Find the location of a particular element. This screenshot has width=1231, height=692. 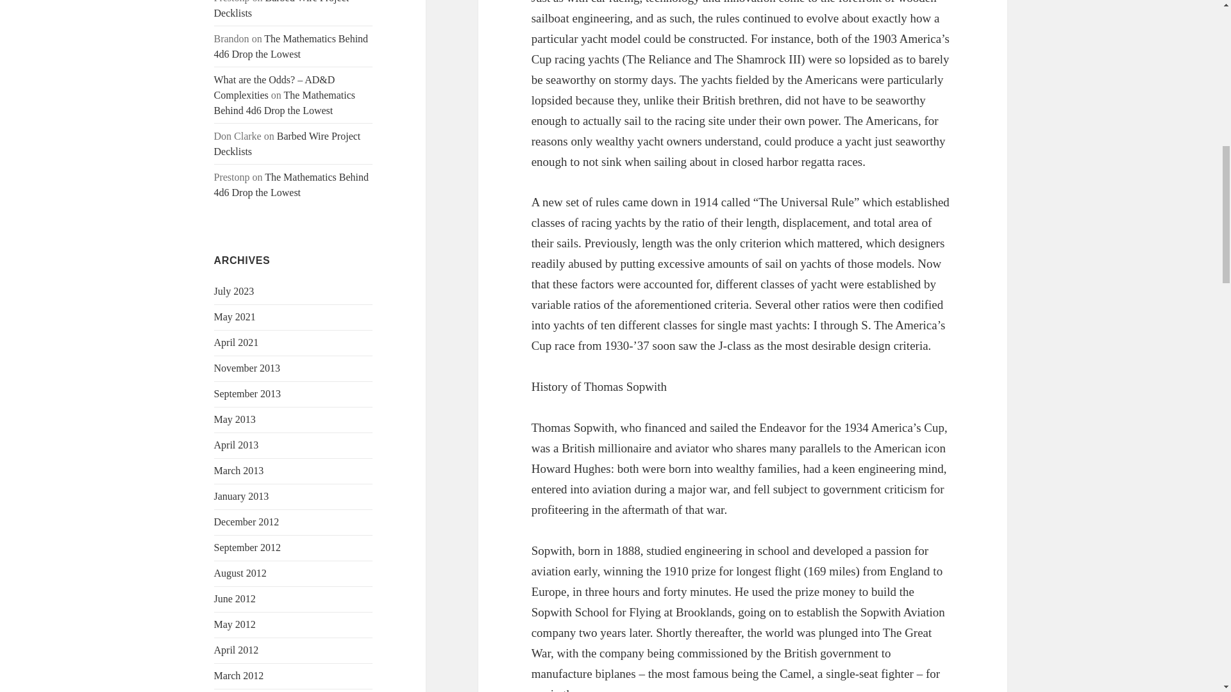

September 2012 is located at coordinates (247, 547).